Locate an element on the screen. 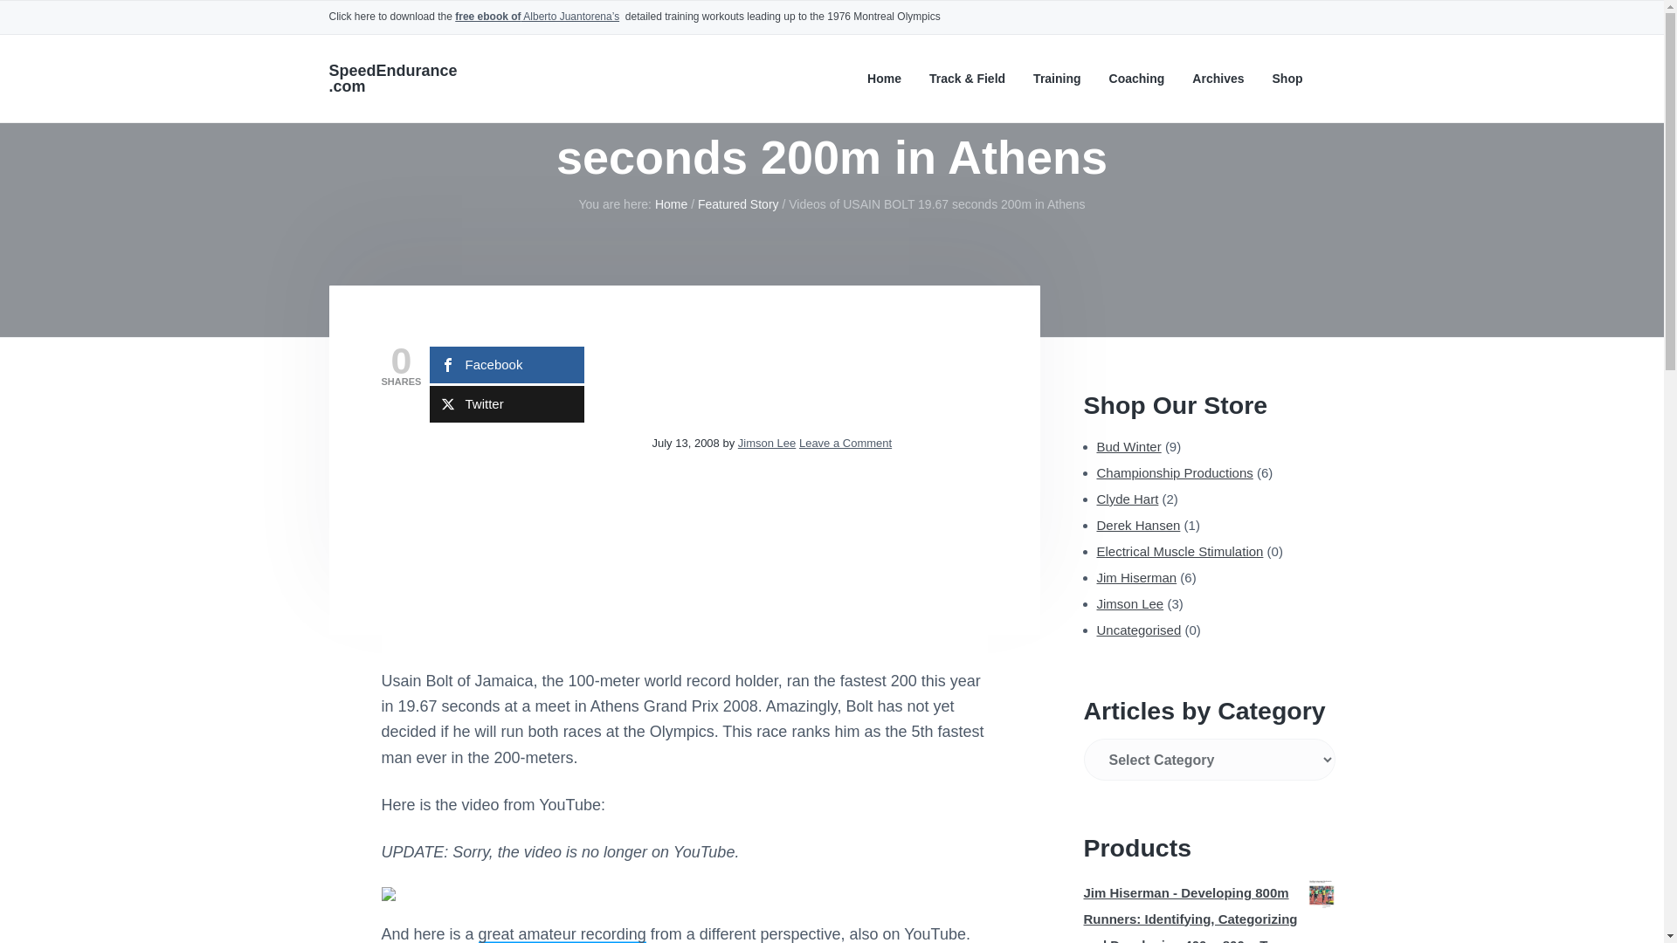 This screenshot has width=1677, height=943. Archives is located at coordinates (1218, 79).